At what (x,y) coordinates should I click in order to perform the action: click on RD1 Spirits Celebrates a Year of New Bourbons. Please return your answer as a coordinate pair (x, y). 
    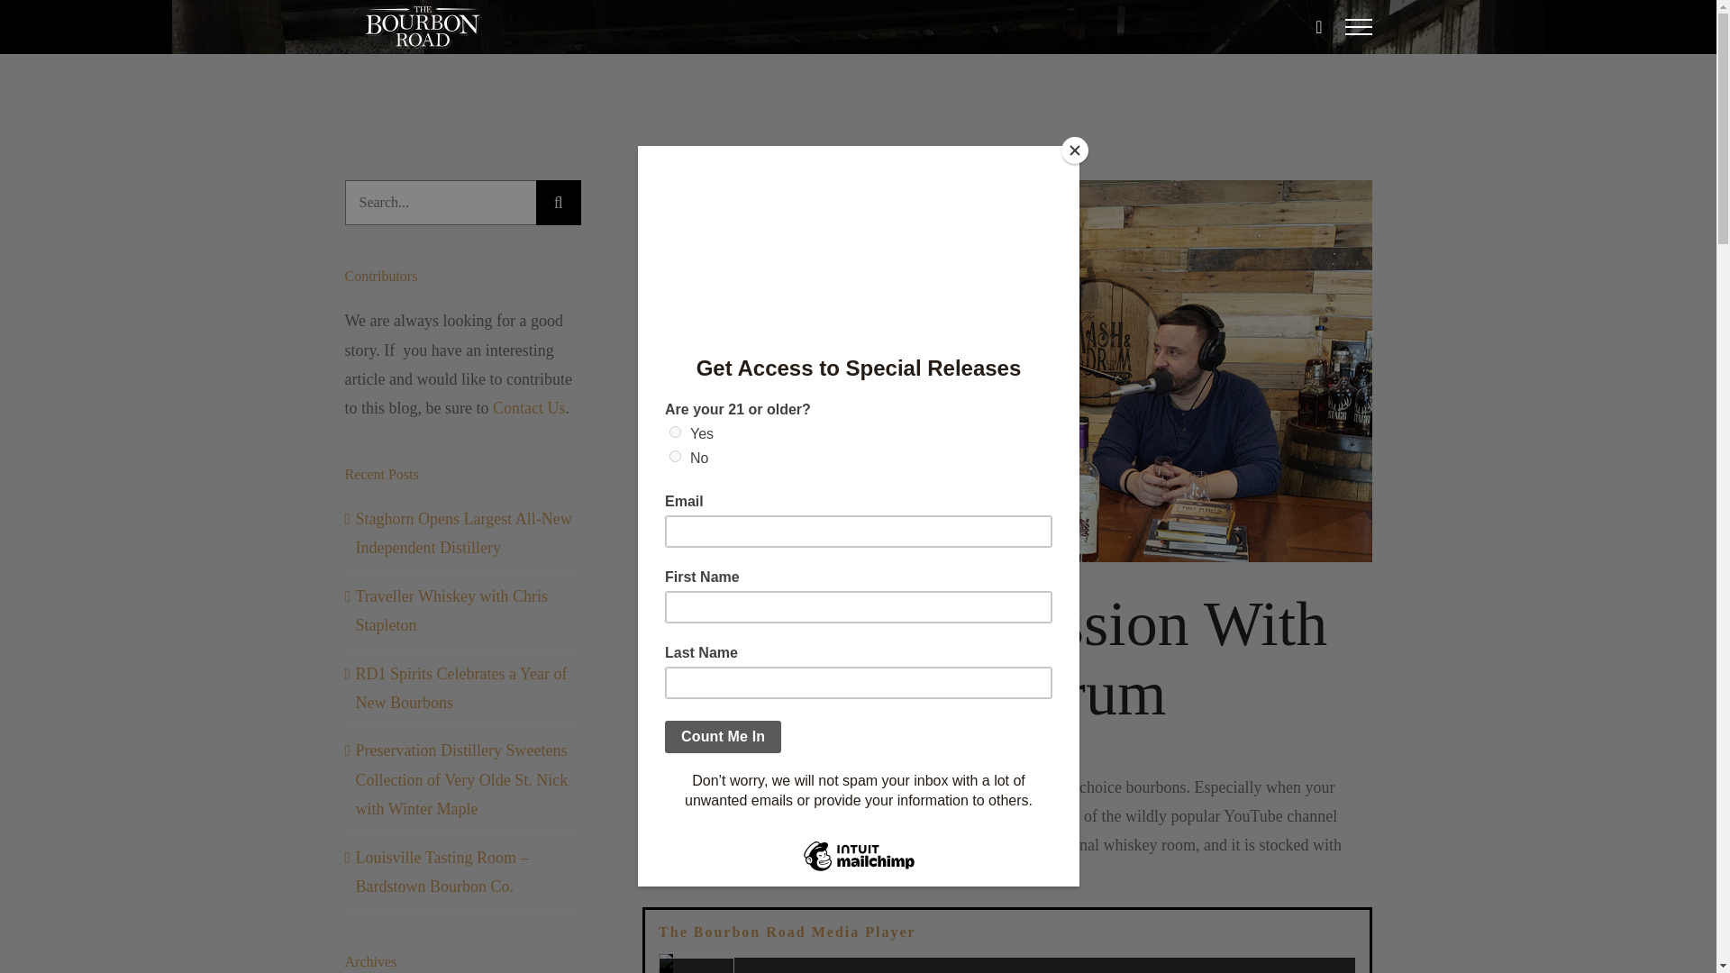
    Looking at the image, I should click on (460, 687).